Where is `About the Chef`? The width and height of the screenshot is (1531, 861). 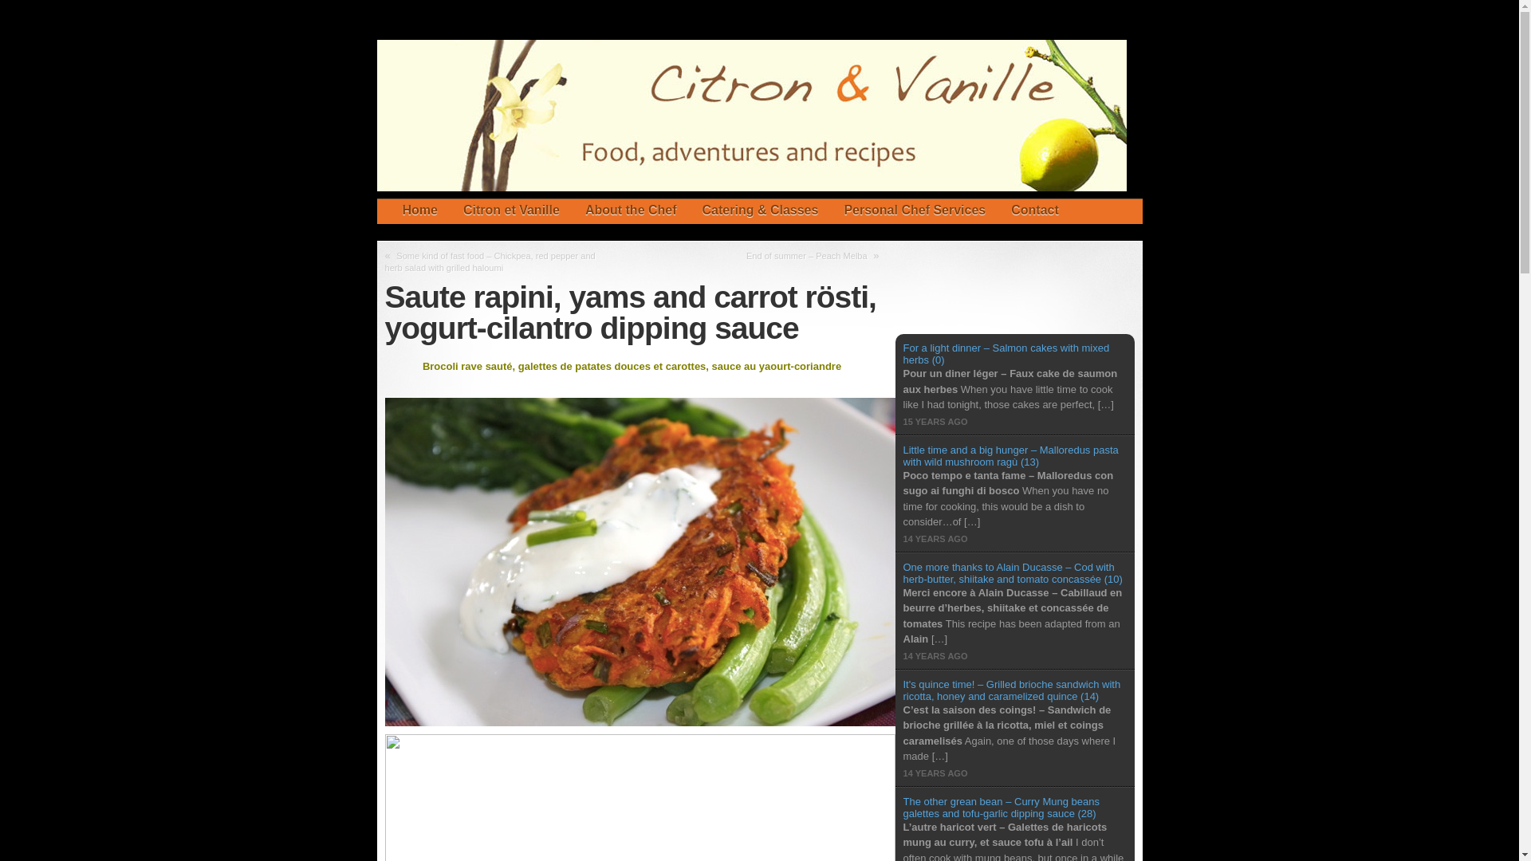
About the Chef is located at coordinates (631, 210).